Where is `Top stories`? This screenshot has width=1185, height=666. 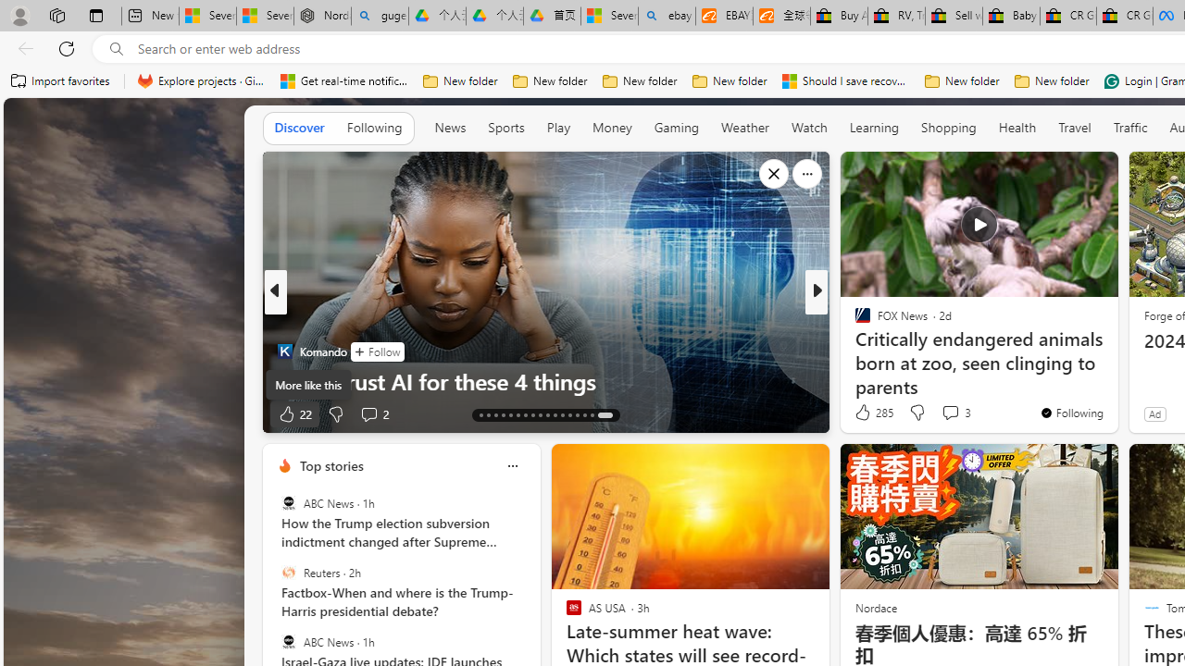 Top stories is located at coordinates (331, 466).